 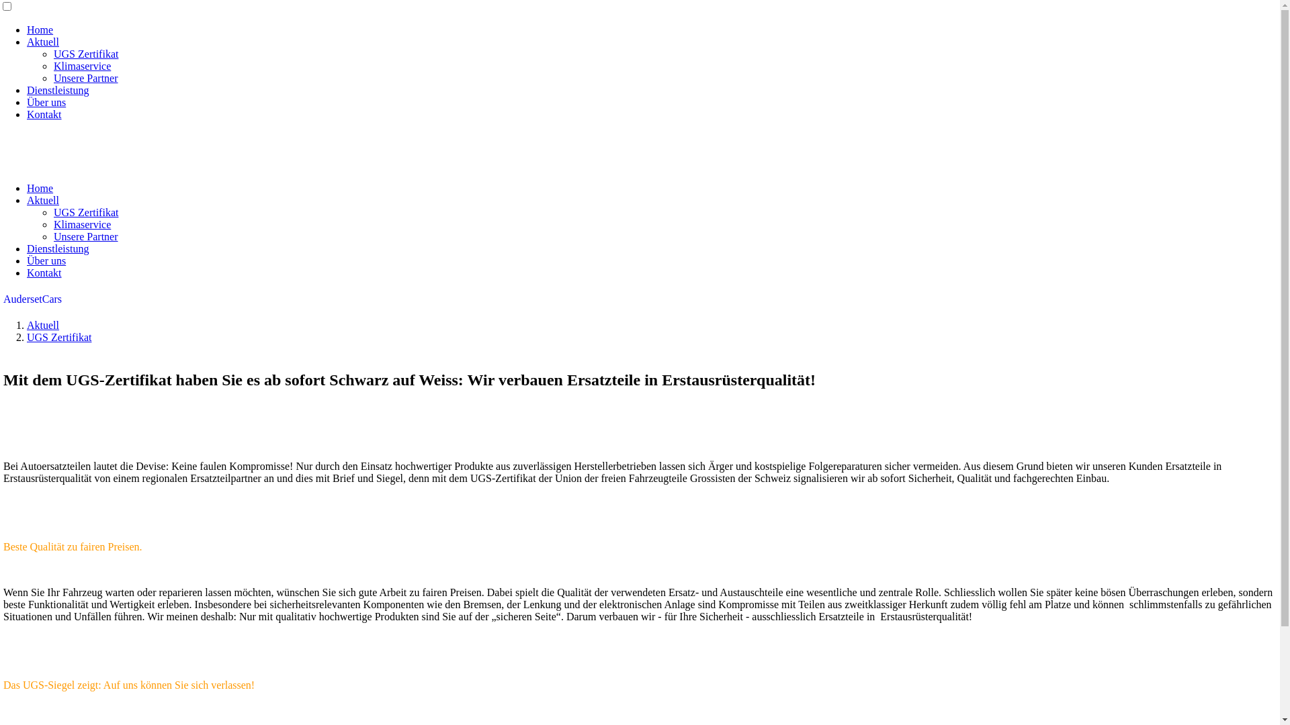 What do you see at coordinates (44, 114) in the screenshot?
I see `Kontakt` at bounding box center [44, 114].